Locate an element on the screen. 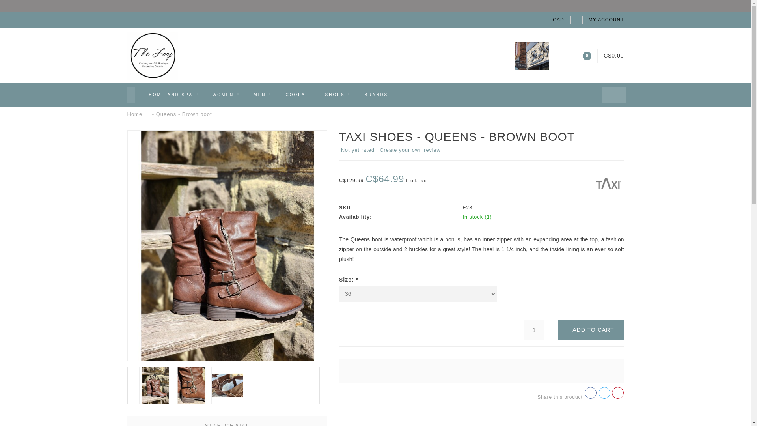  WOMEN is located at coordinates (226, 95).